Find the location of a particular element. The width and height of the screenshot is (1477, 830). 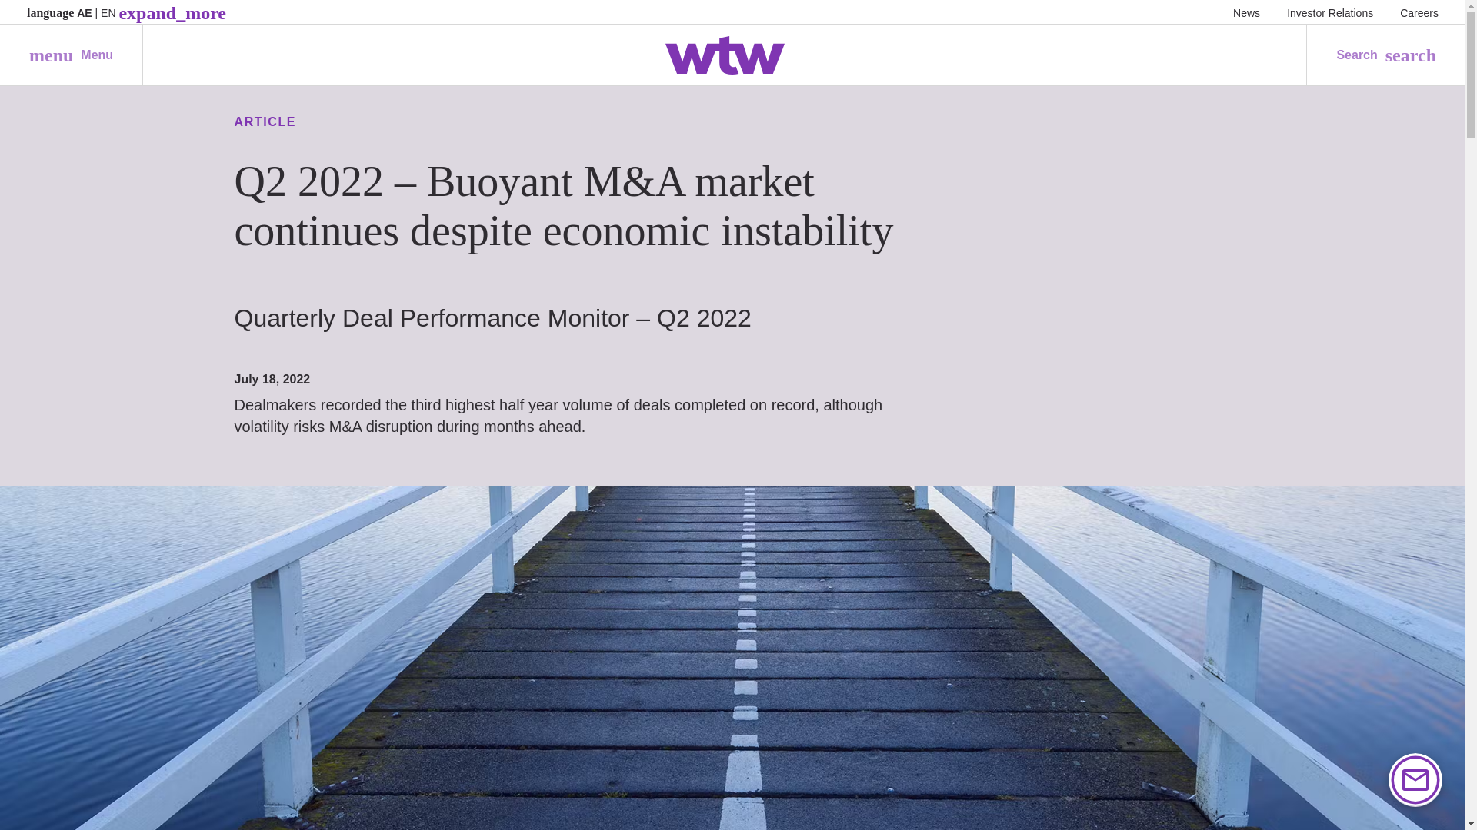

Careers is located at coordinates (71, 55).